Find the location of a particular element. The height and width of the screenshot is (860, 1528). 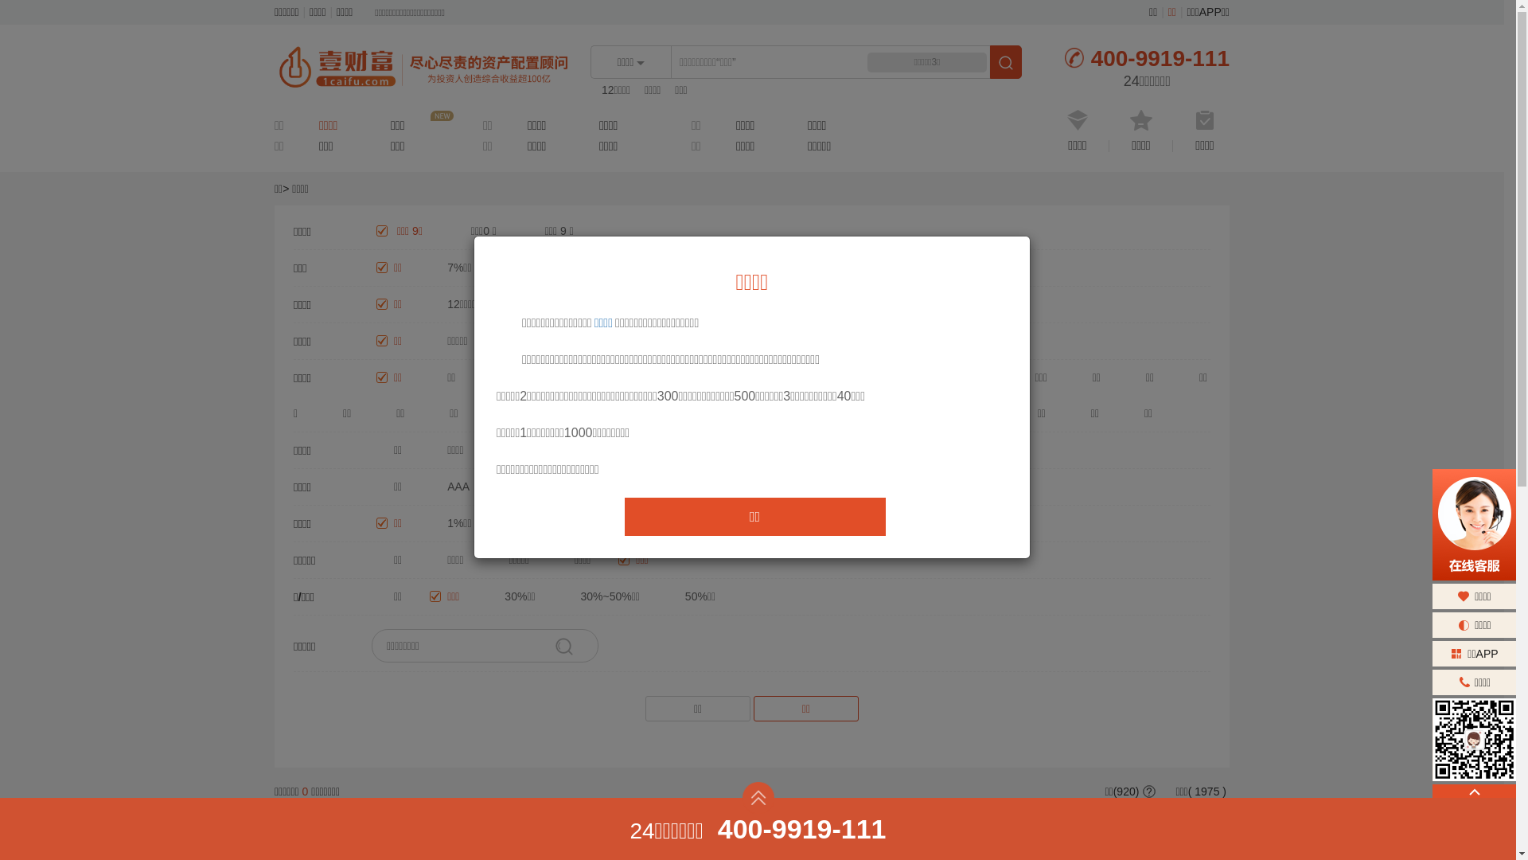

AA is located at coordinates (514, 487).